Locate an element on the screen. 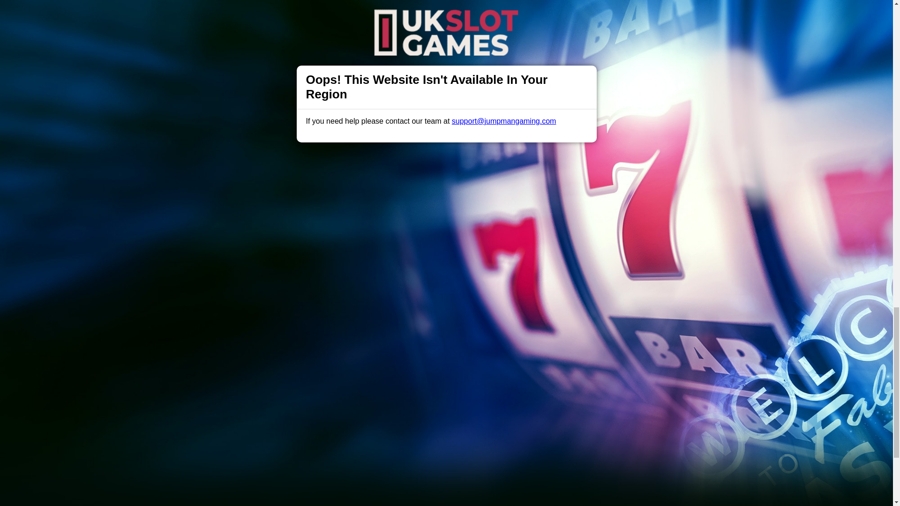 Image resolution: width=900 pixels, height=506 pixels. Responsible Gaming is located at coordinates (252, 442).